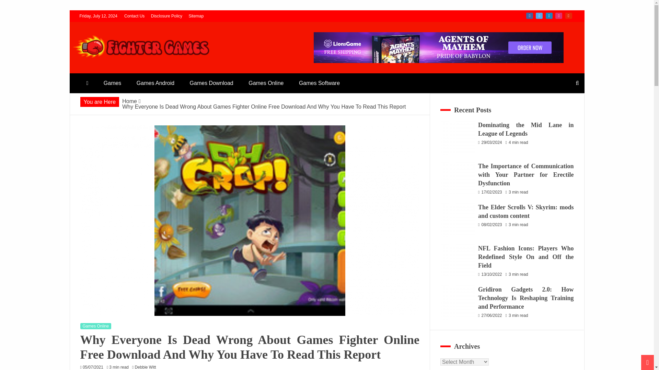  I want to click on The Elder Scrolls V: Skyrim: mods and custom content, so click(457, 220).